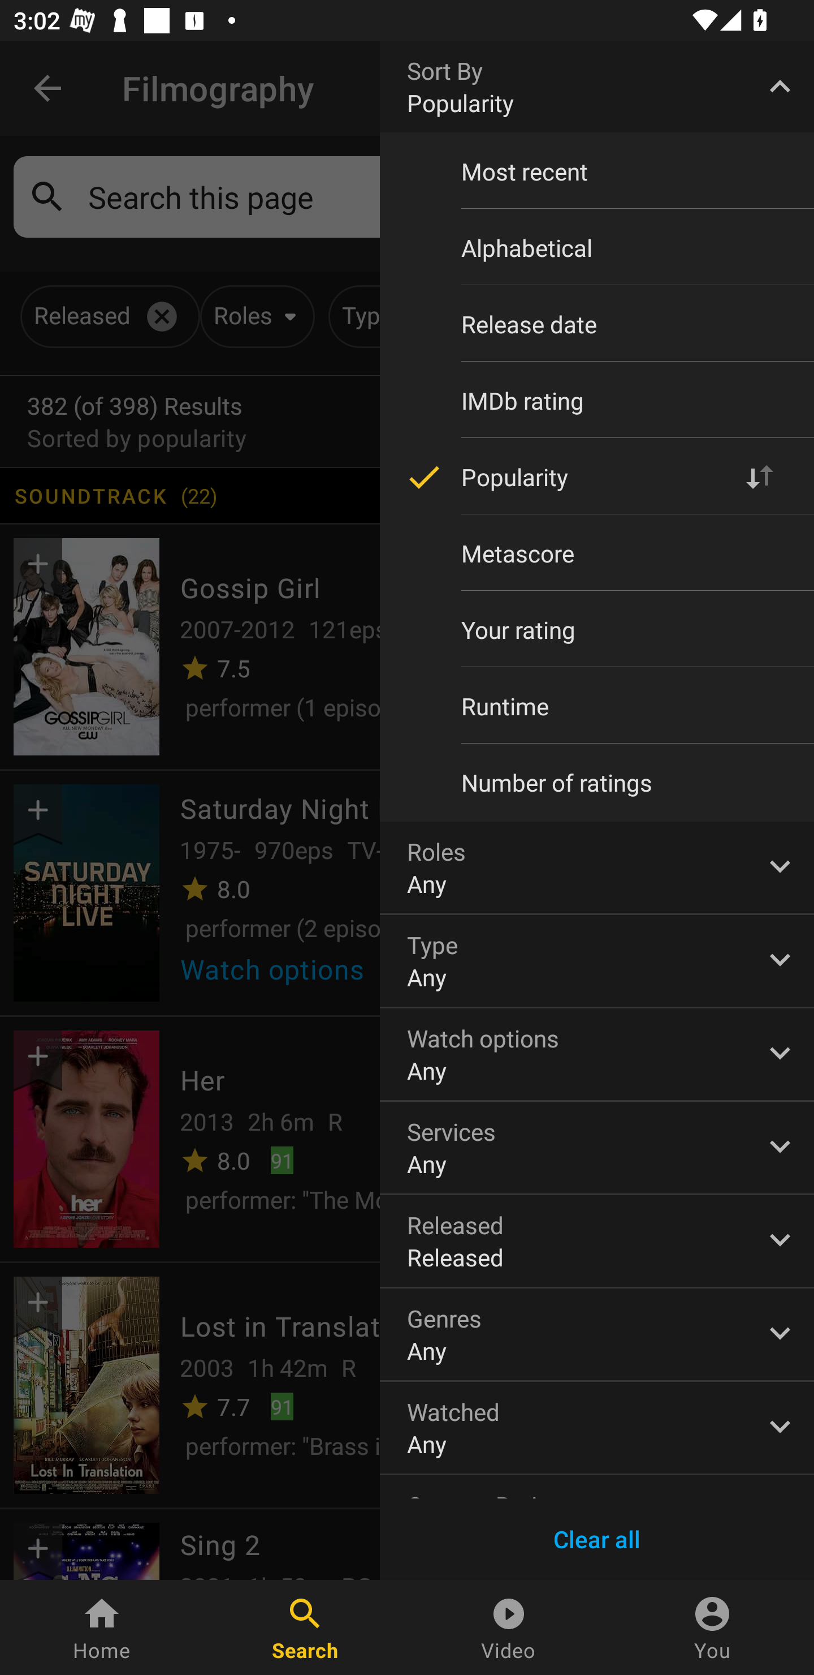 The width and height of the screenshot is (814, 1675). I want to click on Type Any, so click(597, 960).